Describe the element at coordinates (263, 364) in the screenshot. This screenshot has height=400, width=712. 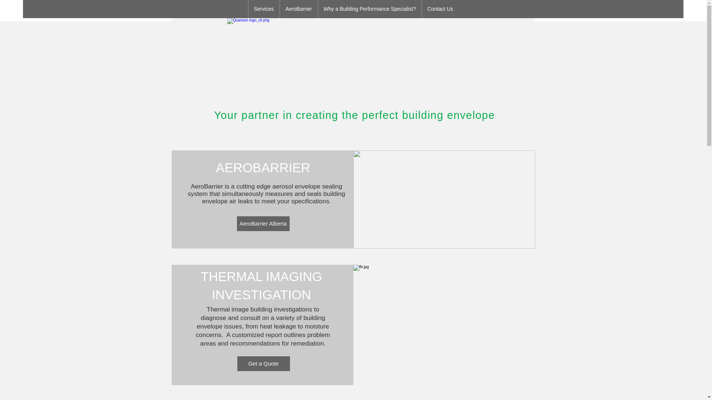
I see `Get a Quote` at that location.